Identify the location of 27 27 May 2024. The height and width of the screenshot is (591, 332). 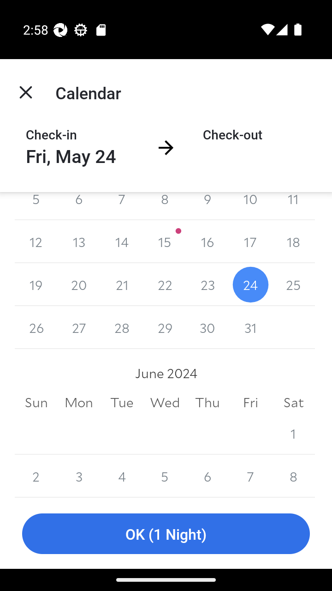
(79, 328).